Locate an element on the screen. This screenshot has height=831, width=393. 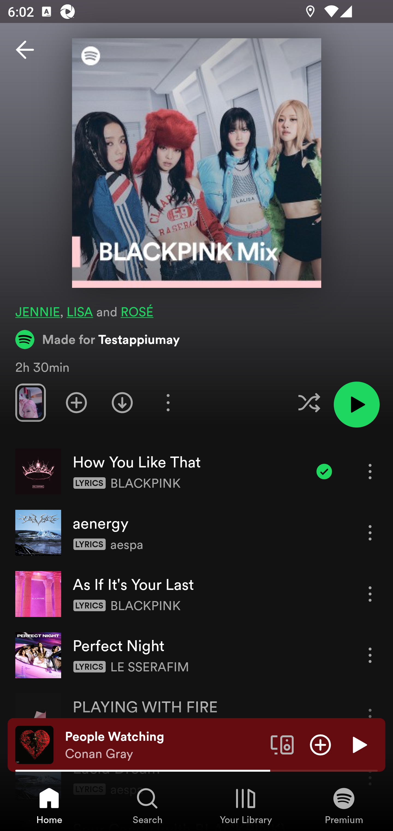
More options for song How You Like That is located at coordinates (370, 471).